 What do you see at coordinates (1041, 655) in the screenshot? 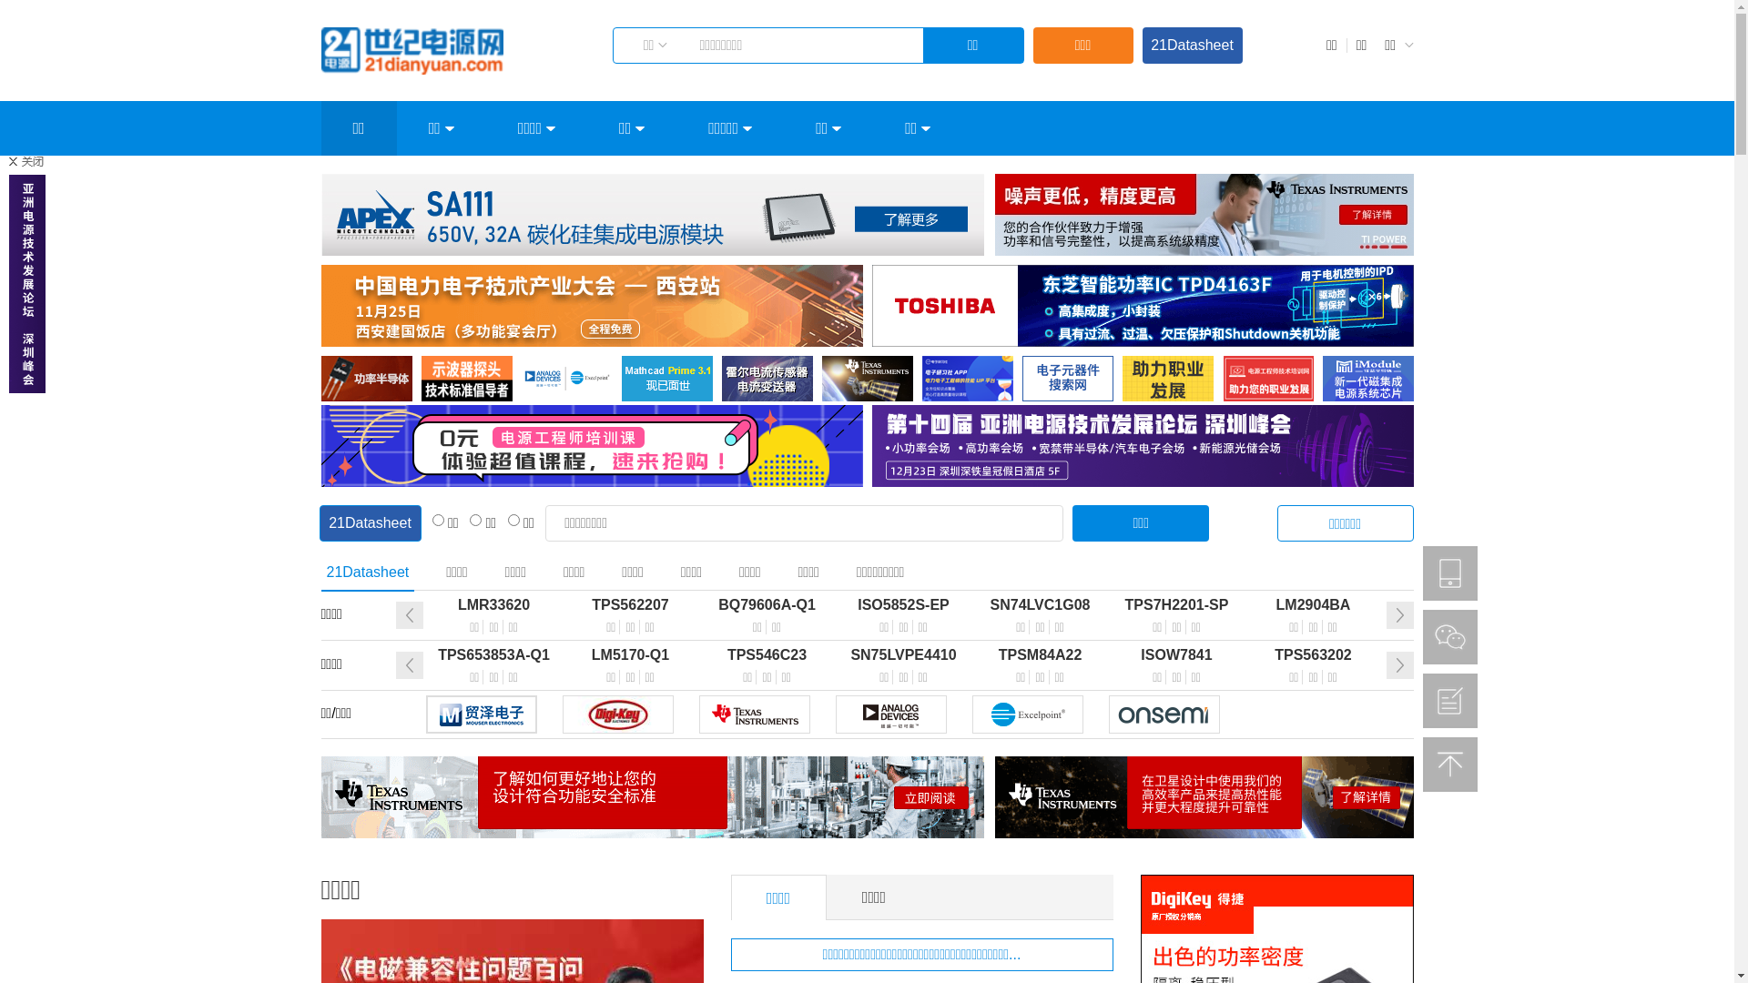
I see `TPSM84A22` at bounding box center [1041, 655].